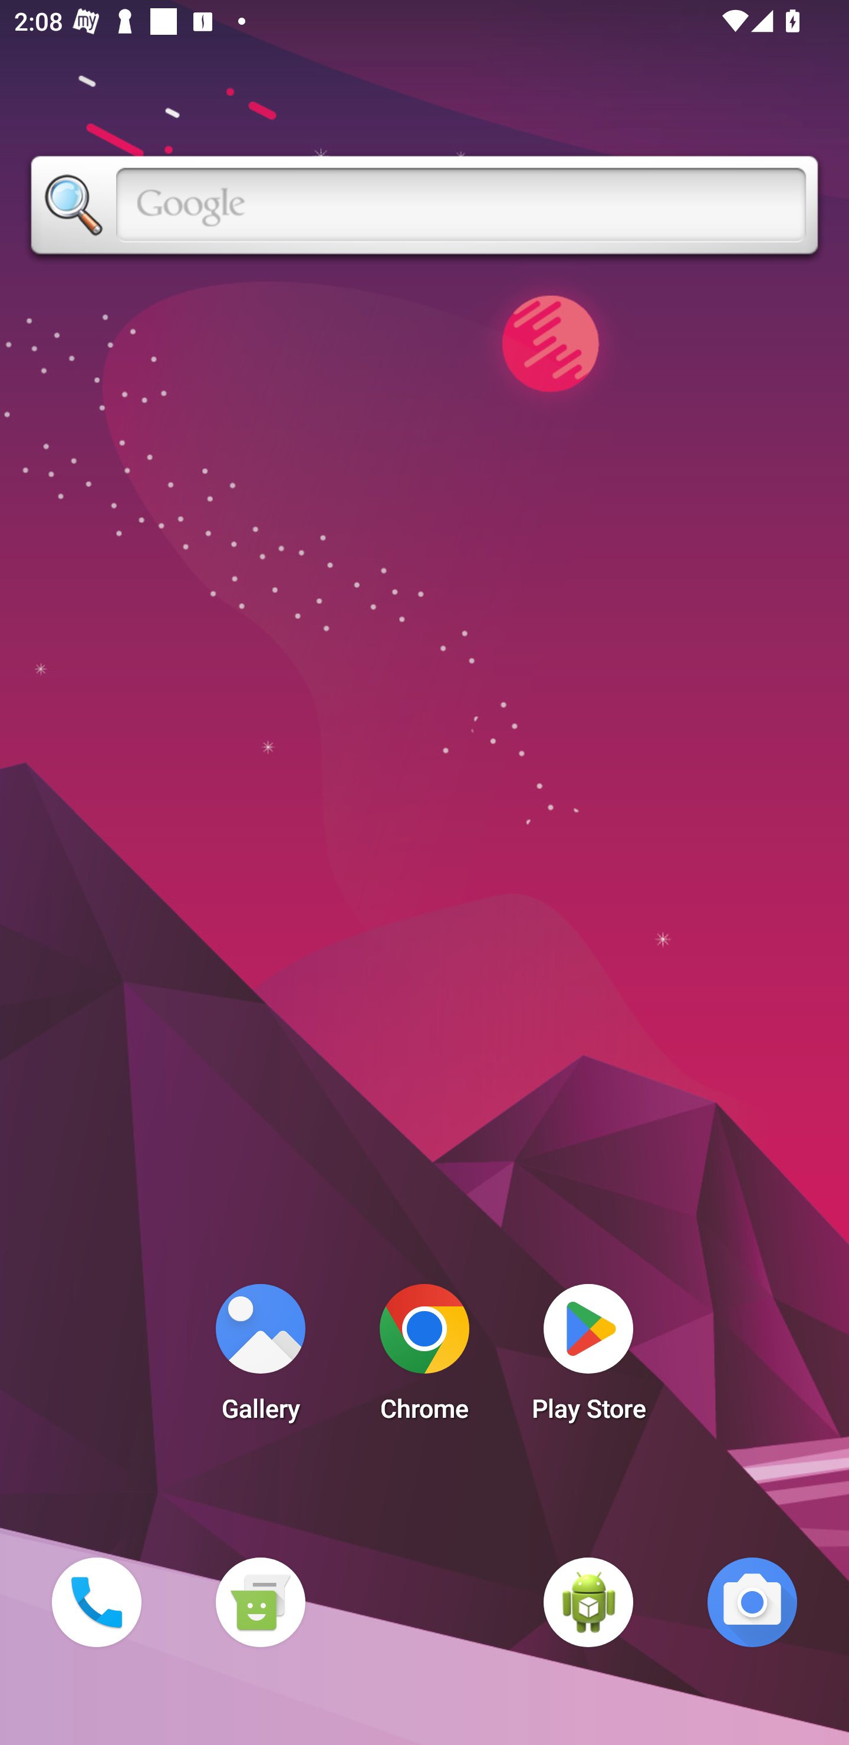 Image resolution: width=849 pixels, height=1745 pixels. What do you see at coordinates (588, 1358) in the screenshot?
I see `Play Store` at bounding box center [588, 1358].